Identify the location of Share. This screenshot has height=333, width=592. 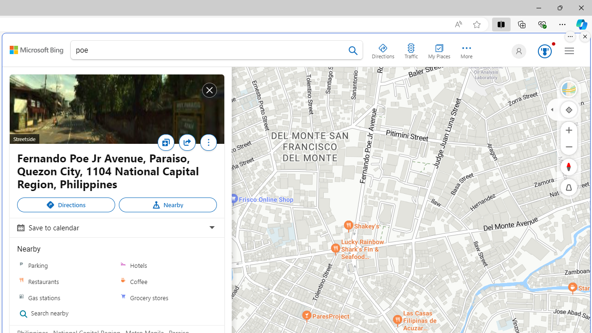
(189, 145).